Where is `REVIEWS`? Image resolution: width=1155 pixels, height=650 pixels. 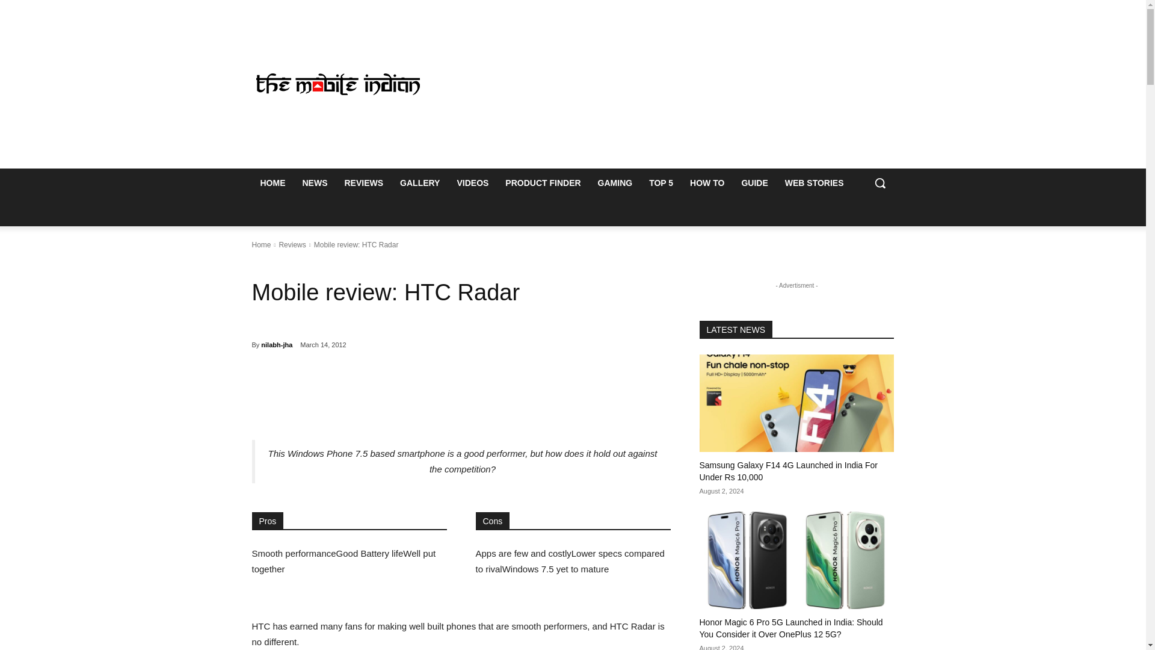
REVIEWS is located at coordinates (363, 183).